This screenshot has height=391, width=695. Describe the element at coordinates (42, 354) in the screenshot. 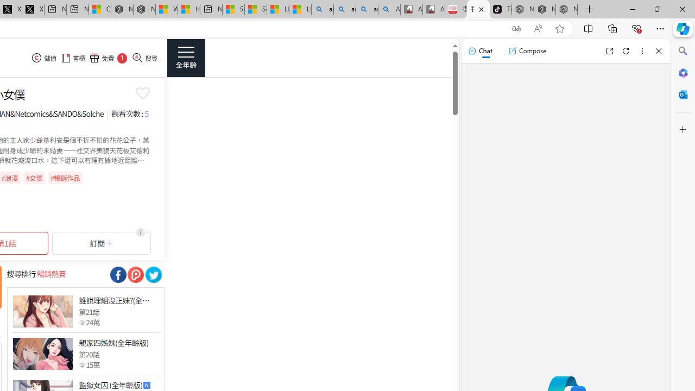

I see `Class: thumb_img` at that location.